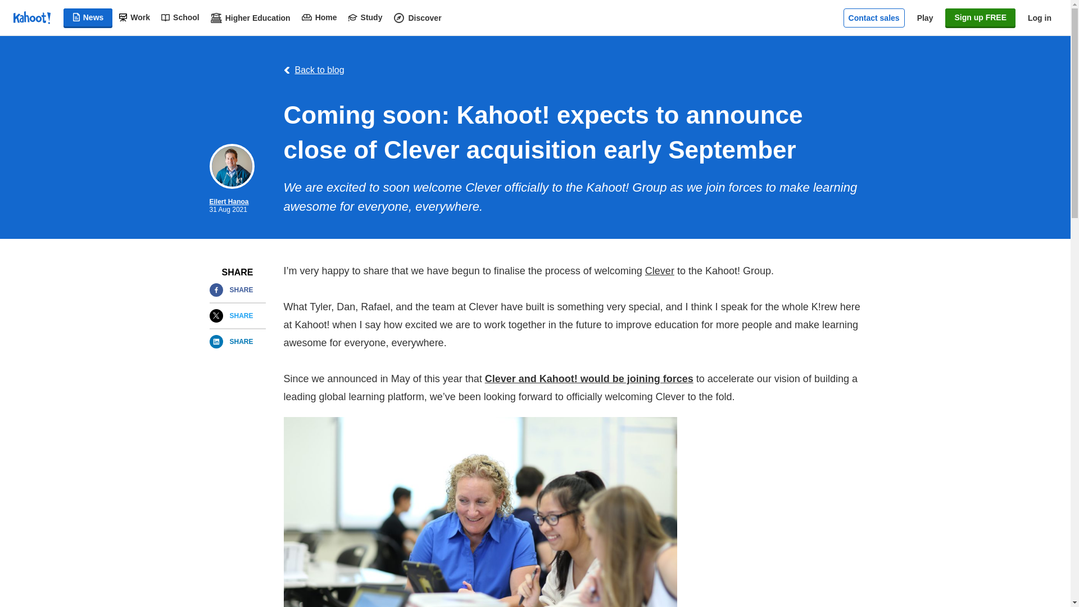 The image size is (1079, 607). I want to click on Log in, so click(1040, 18).